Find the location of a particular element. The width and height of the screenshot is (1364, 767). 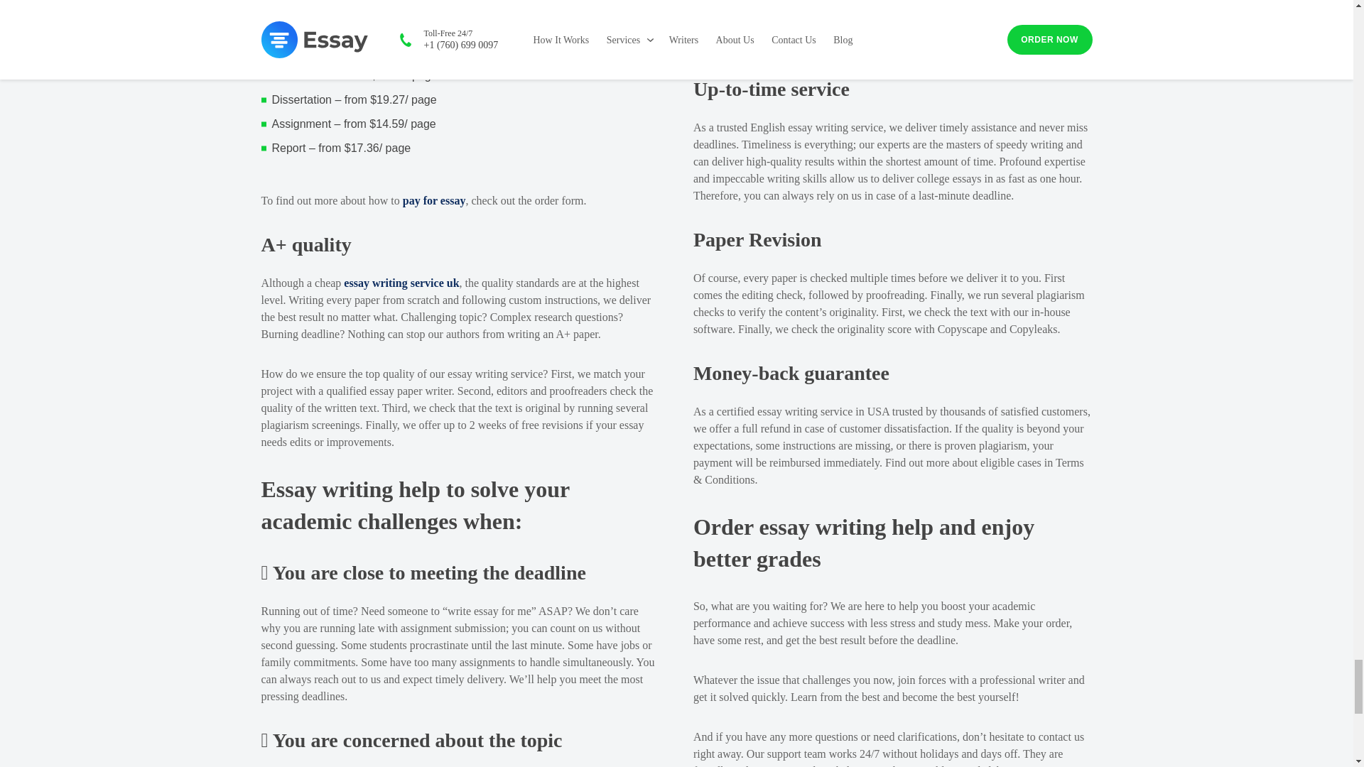

essay writing service uk is located at coordinates (401, 283).